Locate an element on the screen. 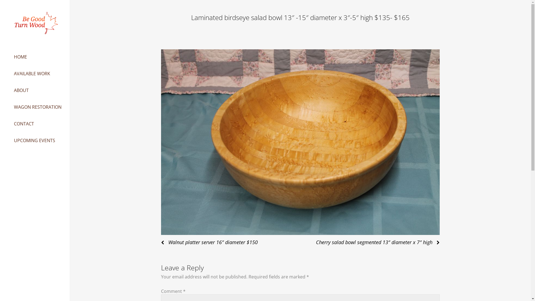 This screenshot has width=535, height=301. CONTACT is located at coordinates (24, 124).